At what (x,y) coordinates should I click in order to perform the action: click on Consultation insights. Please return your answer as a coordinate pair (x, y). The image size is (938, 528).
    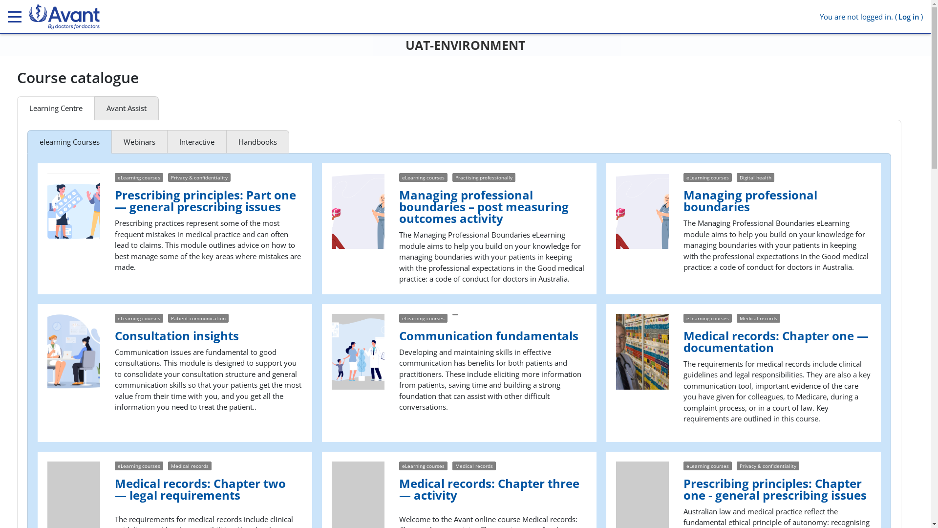
    Looking at the image, I should click on (209, 335).